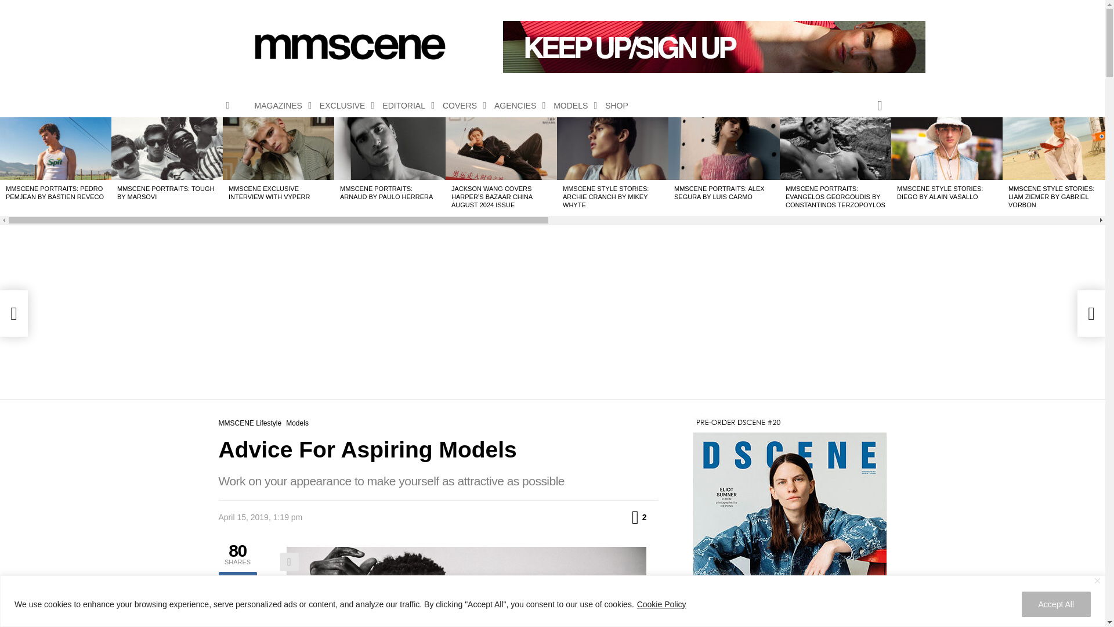 This screenshot has width=1114, height=627. I want to click on Accept All, so click(1056, 604).